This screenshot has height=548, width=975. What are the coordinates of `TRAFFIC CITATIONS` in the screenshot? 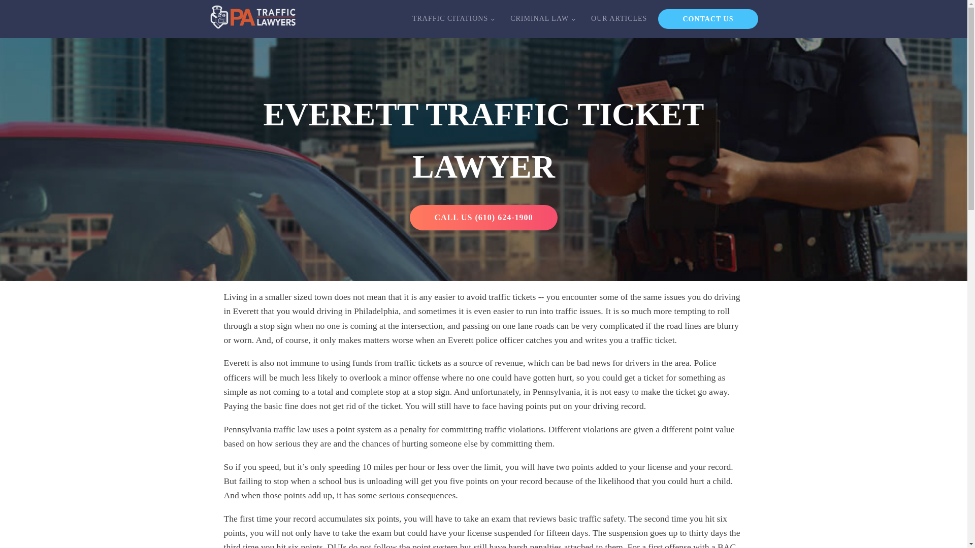 It's located at (453, 18).